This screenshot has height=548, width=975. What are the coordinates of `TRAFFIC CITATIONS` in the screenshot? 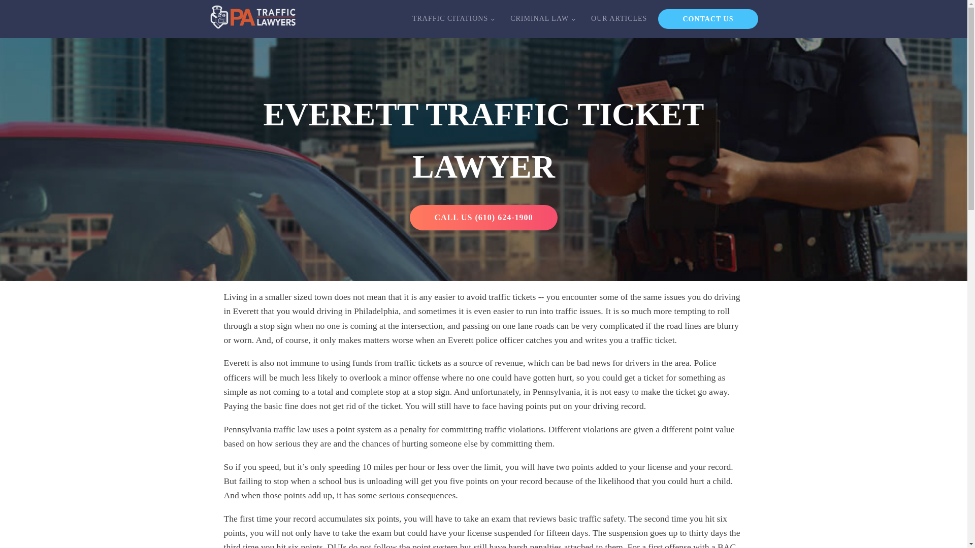 It's located at (453, 18).